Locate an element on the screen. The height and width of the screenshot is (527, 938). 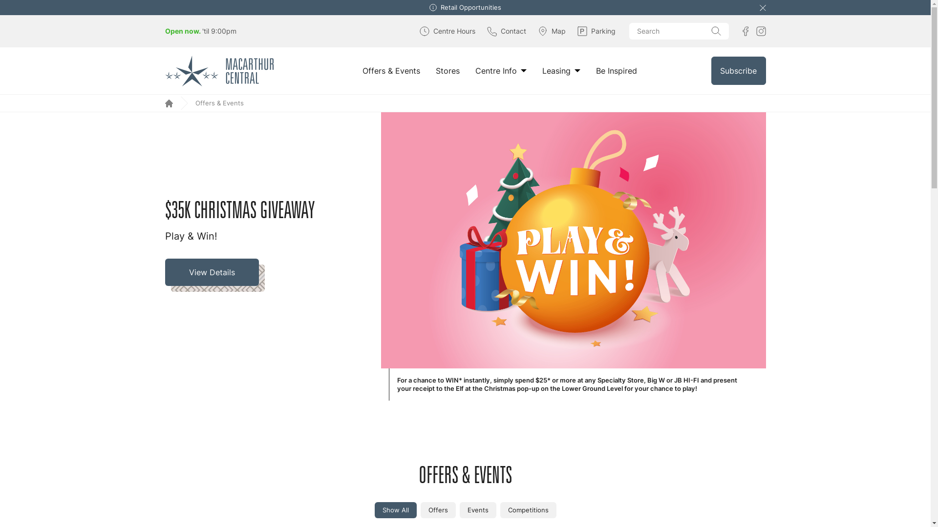
Events is located at coordinates (478, 510).